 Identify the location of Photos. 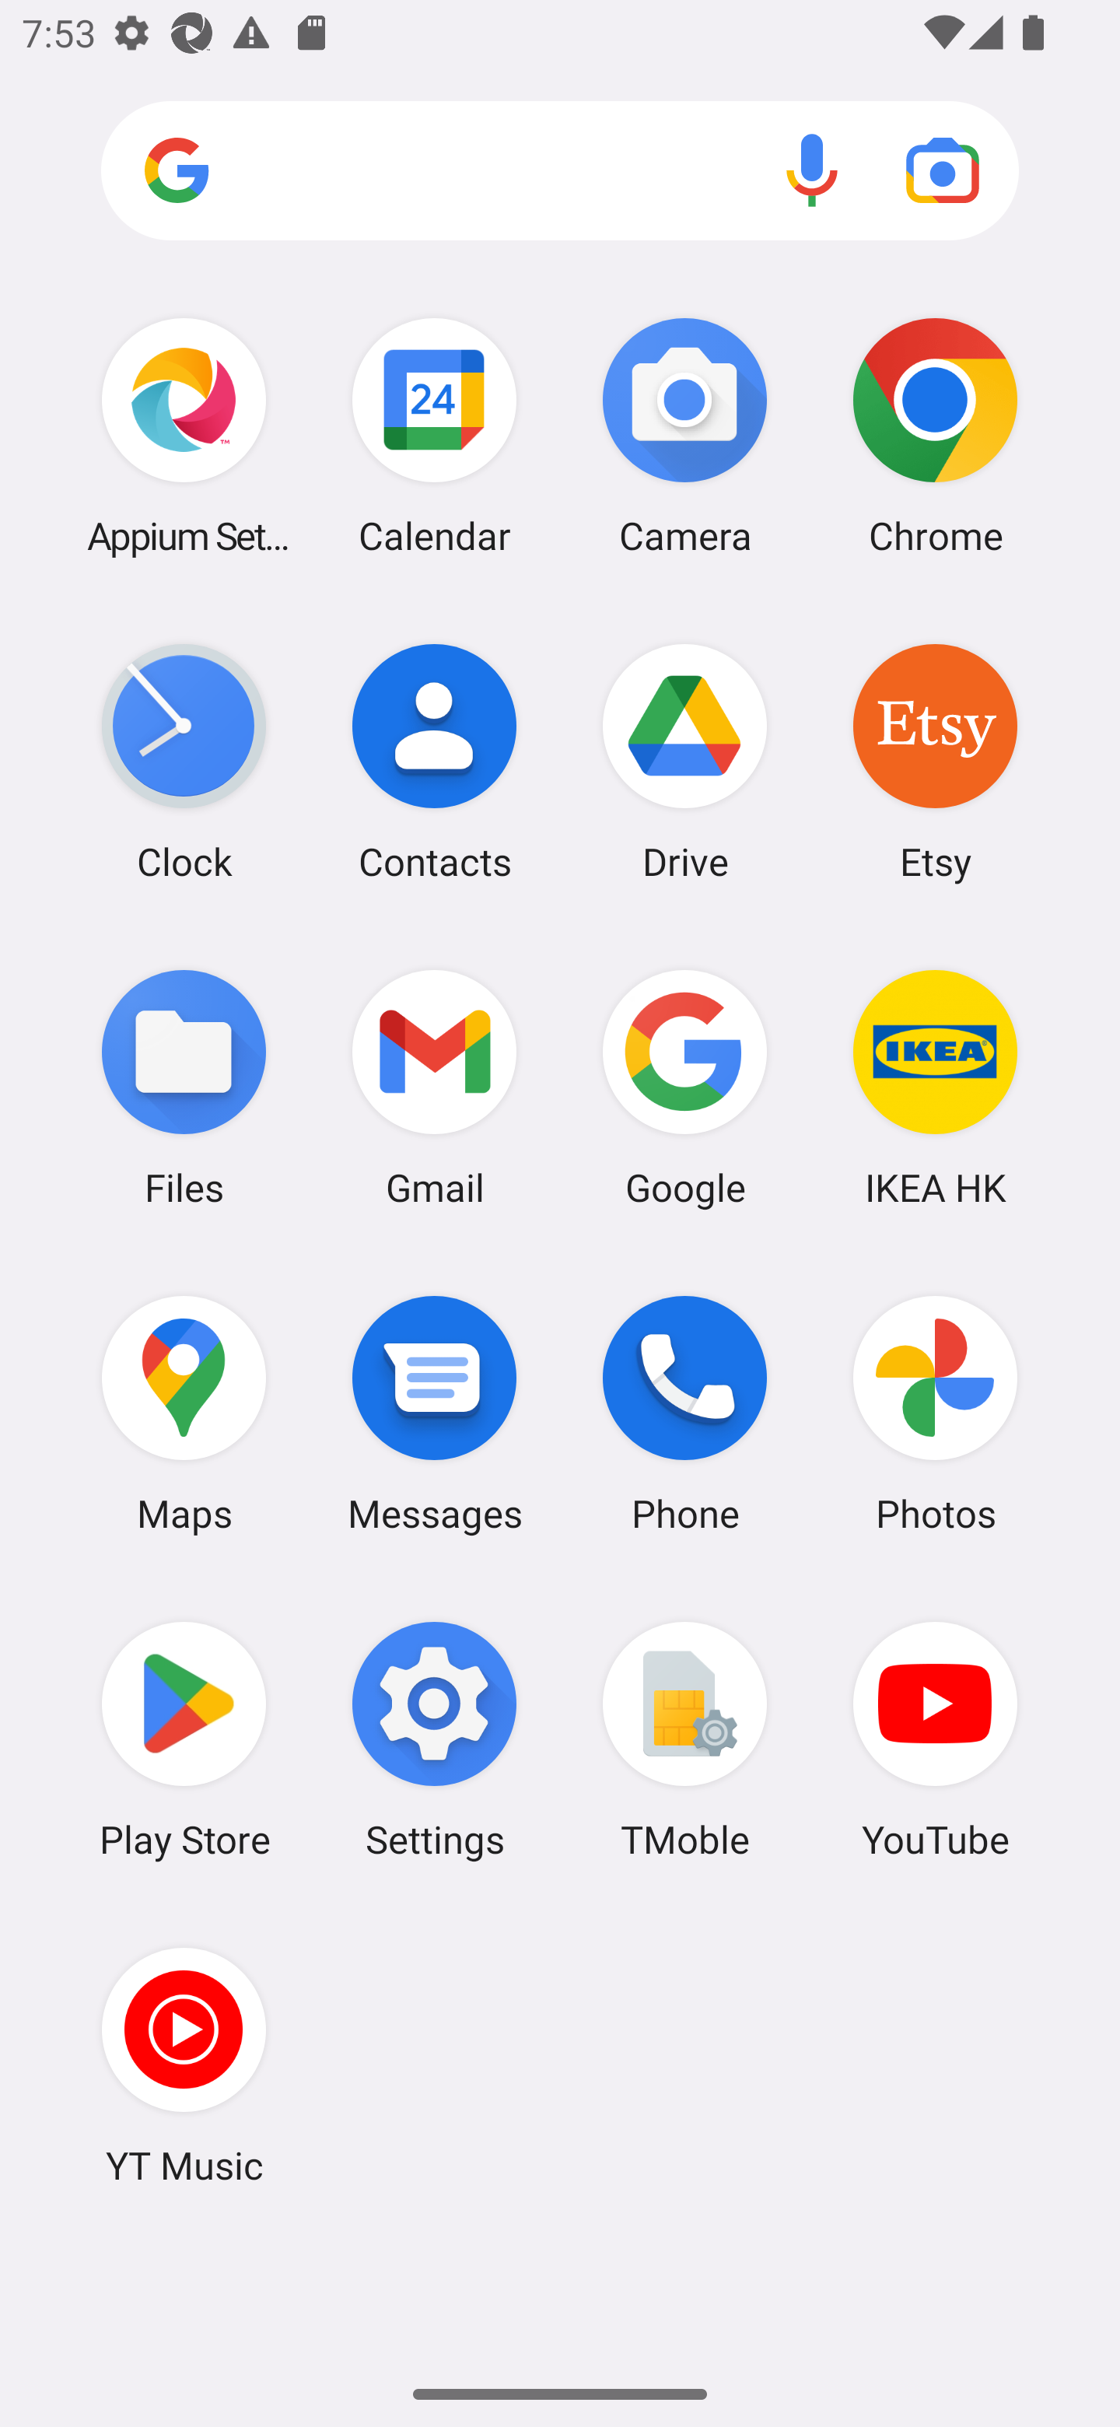
(935, 1413).